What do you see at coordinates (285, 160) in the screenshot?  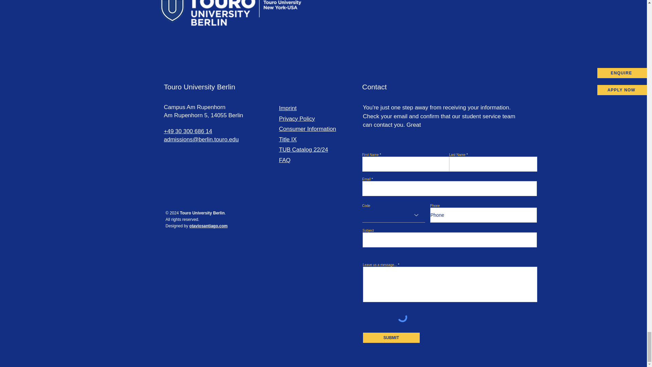 I see `FAQ` at bounding box center [285, 160].